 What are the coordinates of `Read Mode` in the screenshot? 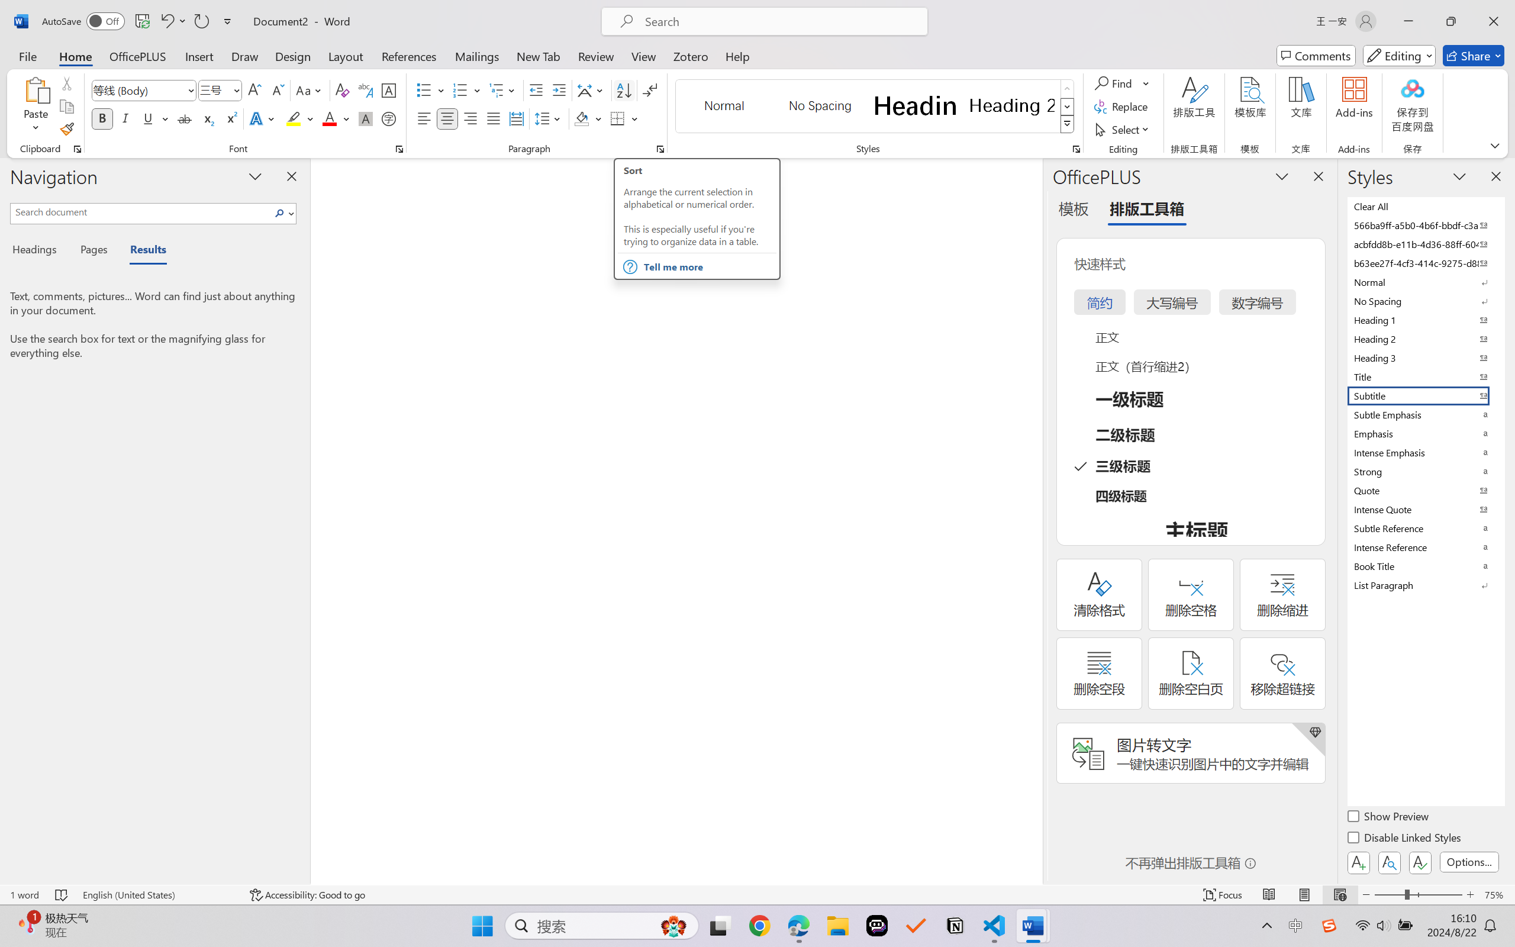 It's located at (1269, 895).